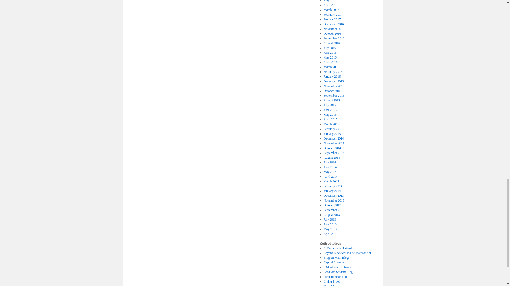 This screenshot has height=286, width=510. I want to click on Blog on Math Blogs, so click(336, 257).